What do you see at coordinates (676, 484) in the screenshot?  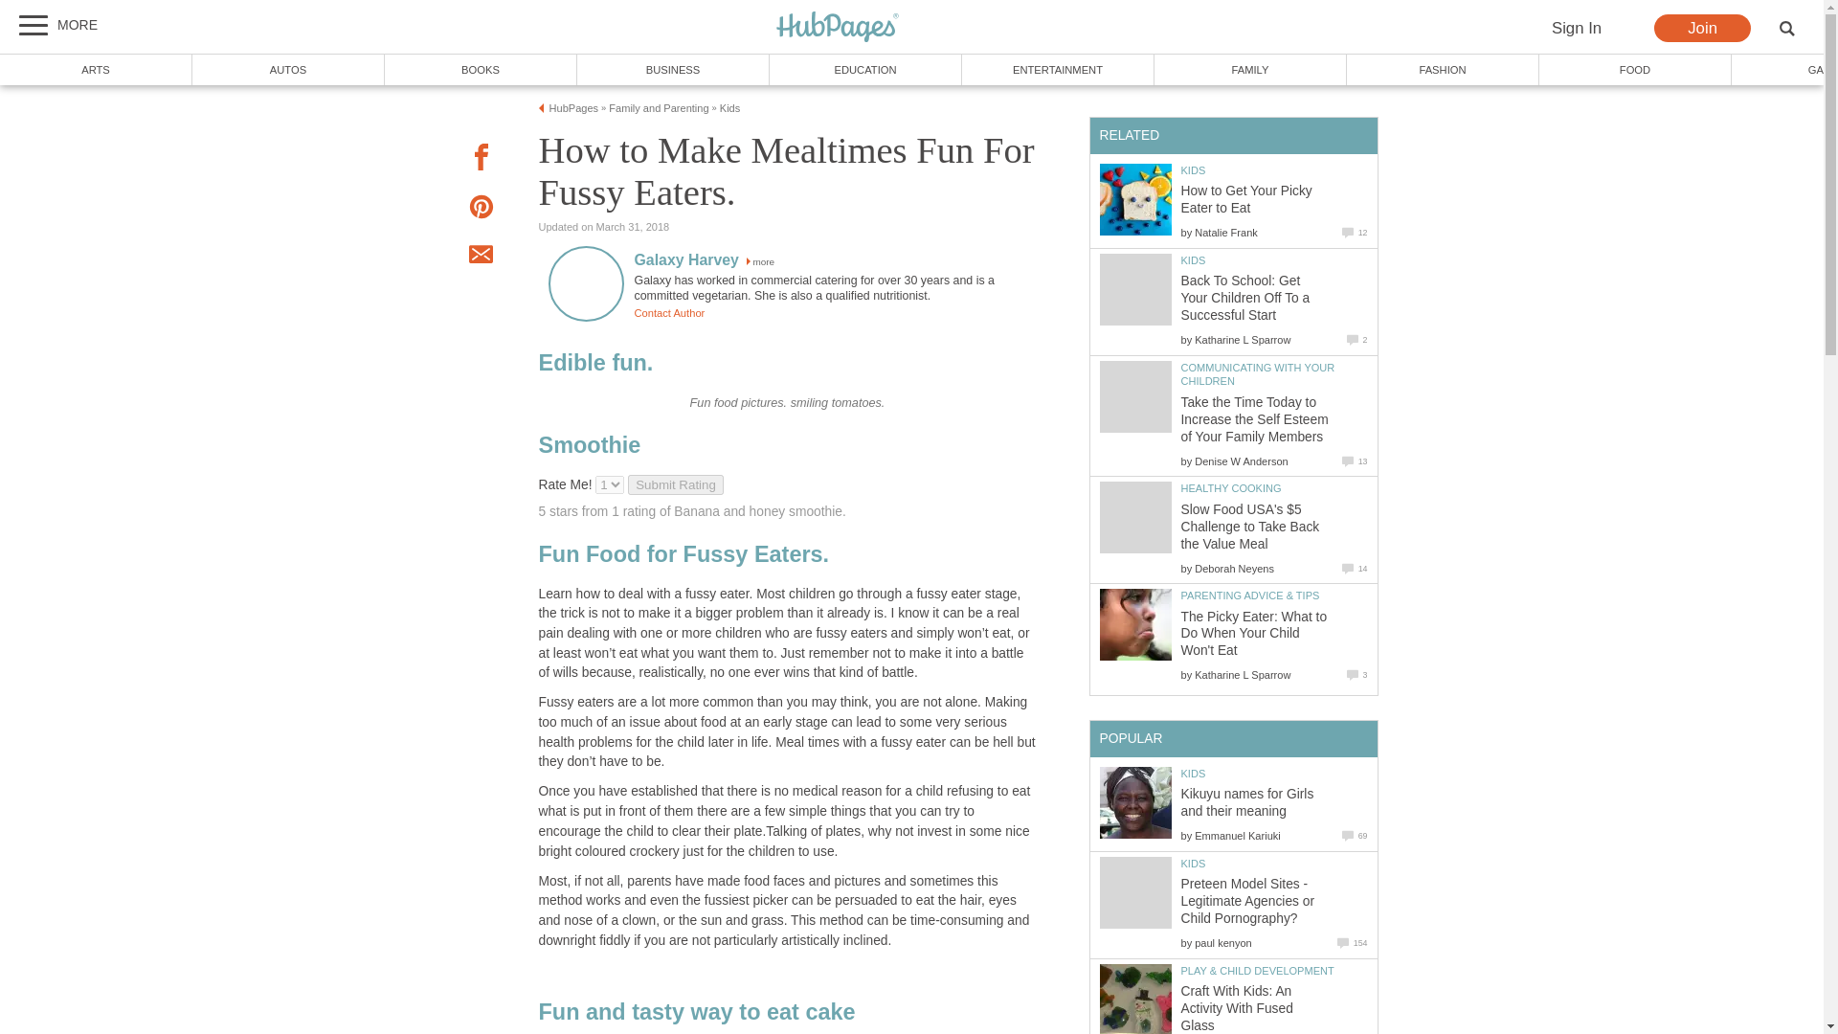 I see `Submit Rating` at bounding box center [676, 484].